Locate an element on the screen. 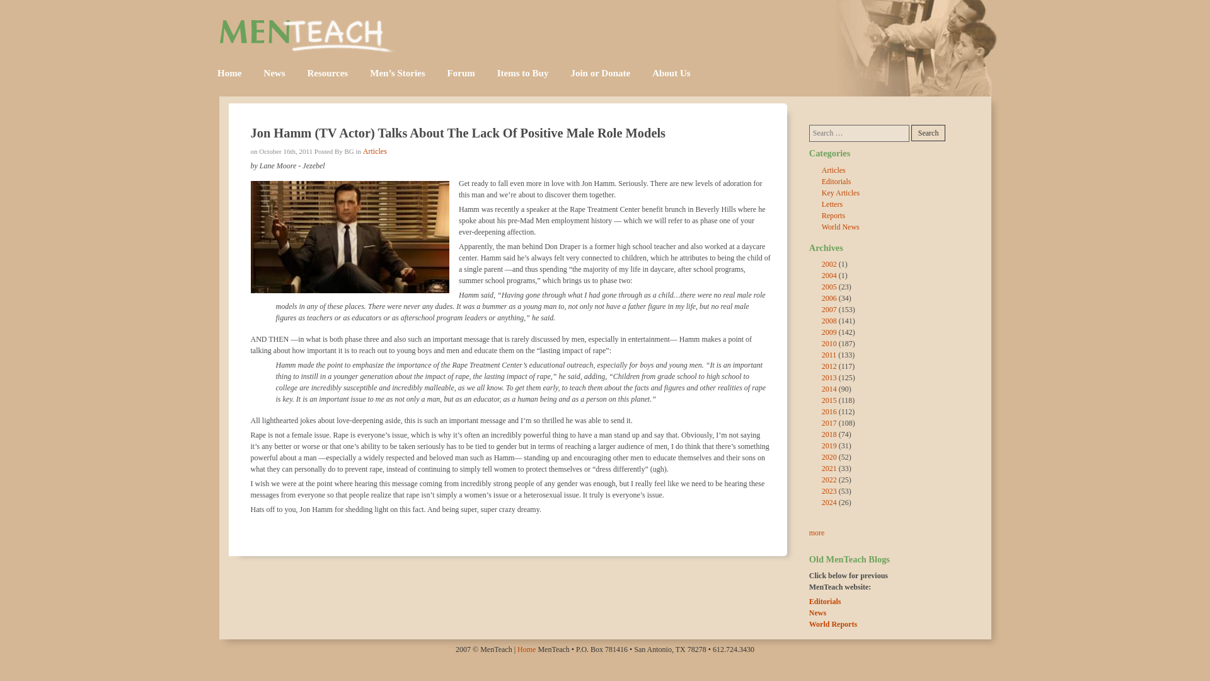 The width and height of the screenshot is (1210, 681). Key Articles is located at coordinates (840, 193).